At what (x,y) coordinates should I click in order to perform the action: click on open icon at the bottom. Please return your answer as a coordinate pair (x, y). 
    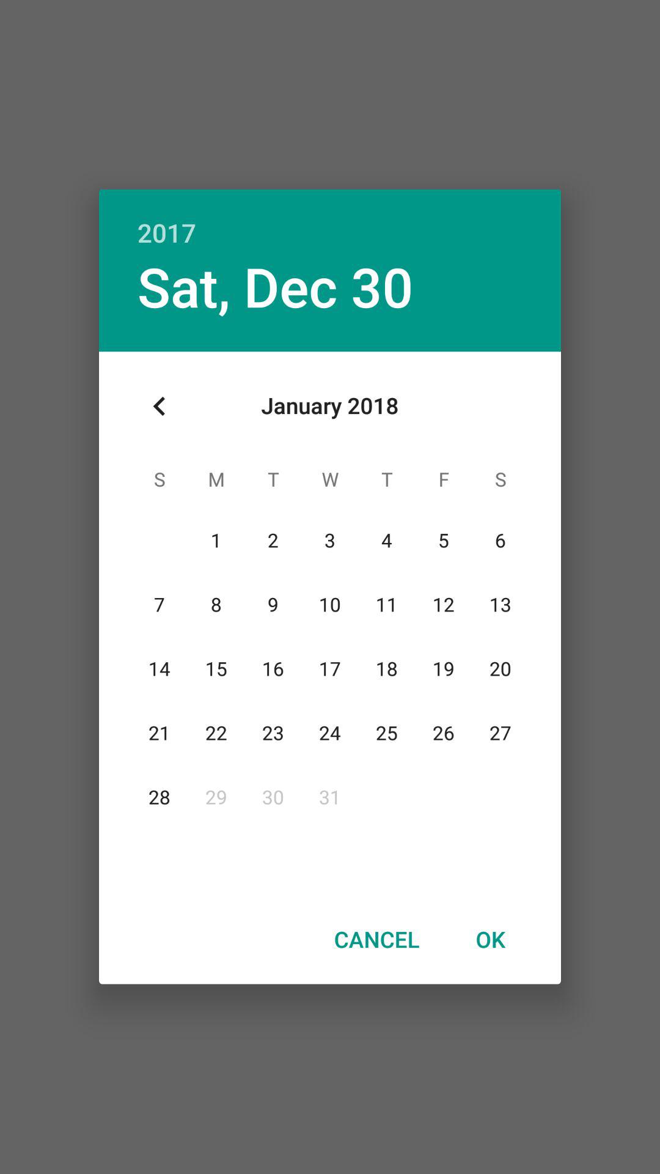
    Looking at the image, I should click on (376, 939).